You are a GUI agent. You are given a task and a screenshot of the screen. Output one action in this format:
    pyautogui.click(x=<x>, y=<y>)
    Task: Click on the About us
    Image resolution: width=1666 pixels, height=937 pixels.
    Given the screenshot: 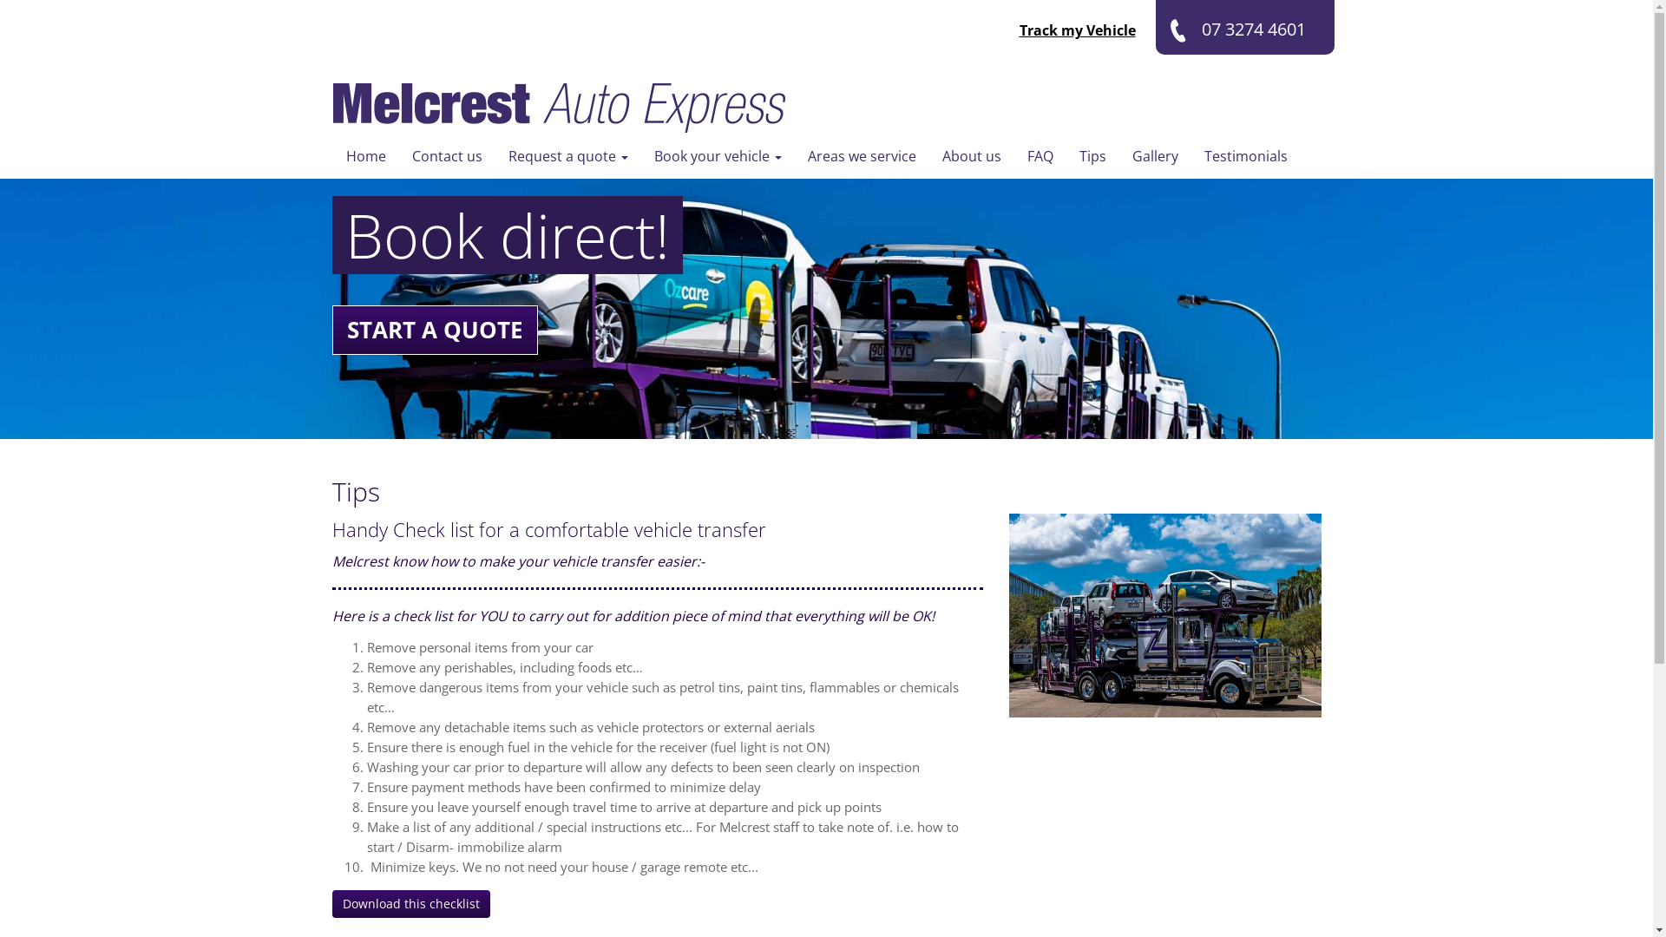 What is the action you would take?
    pyautogui.click(x=971, y=156)
    